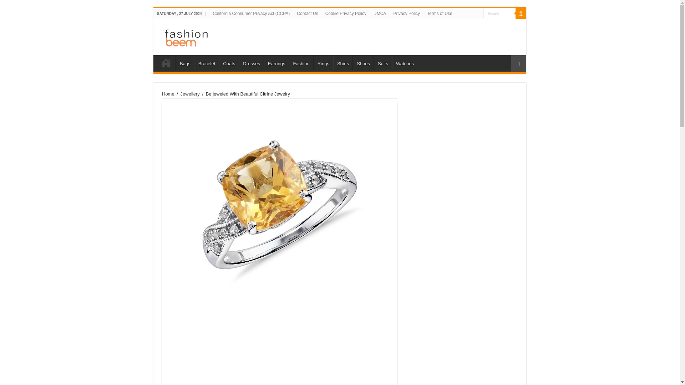  Describe the element at coordinates (342, 63) in the screenshot. I see `Shirts` at that location.